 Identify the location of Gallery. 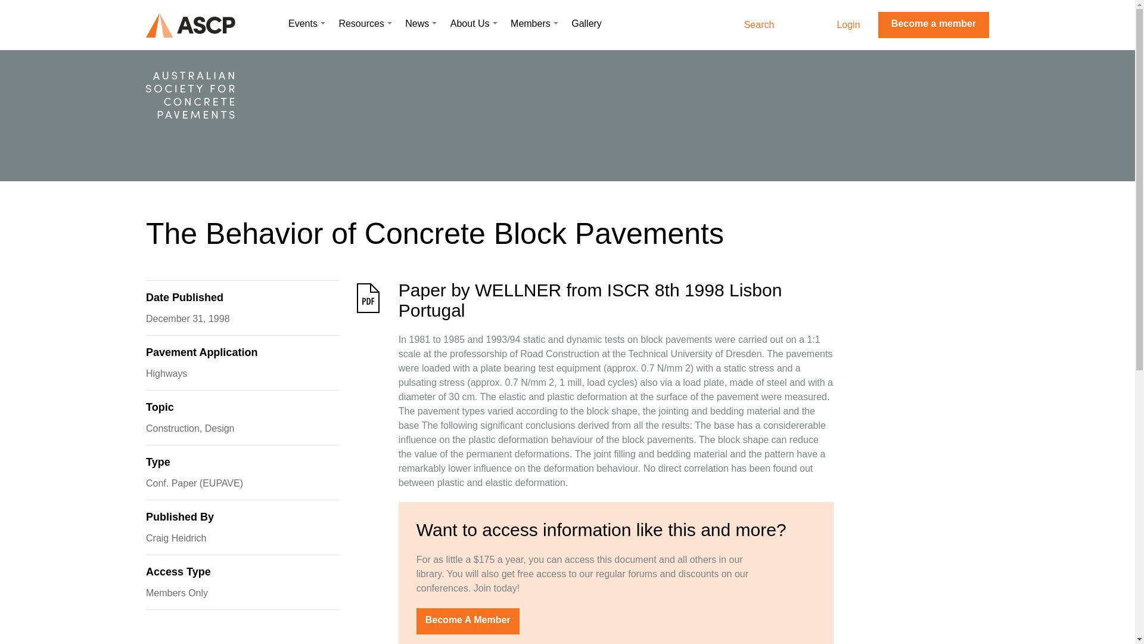
(586, 23).